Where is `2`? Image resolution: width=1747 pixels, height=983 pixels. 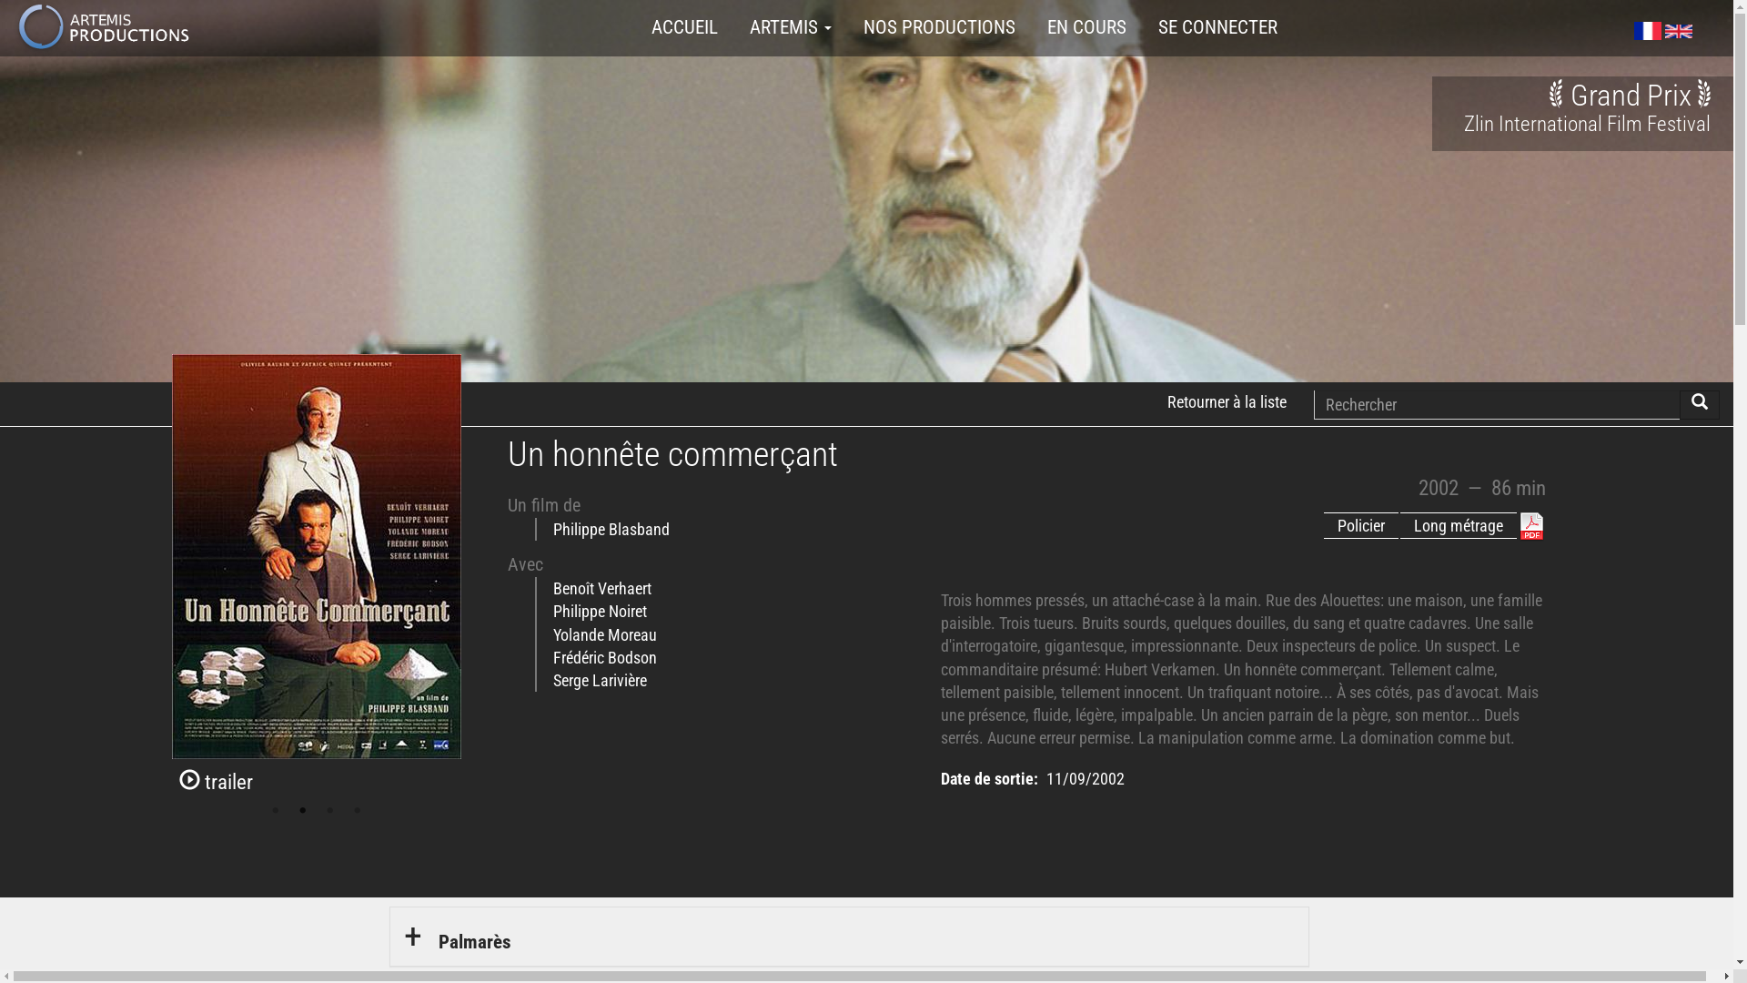
2 is located at coordinates (303, 811).